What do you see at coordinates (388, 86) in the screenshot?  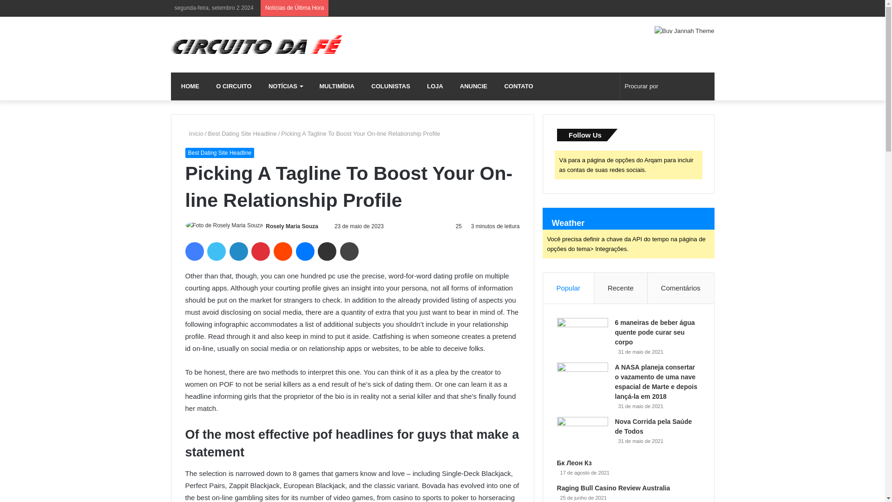 I see `COLUNISTAS` at bounding box center [388, 86].